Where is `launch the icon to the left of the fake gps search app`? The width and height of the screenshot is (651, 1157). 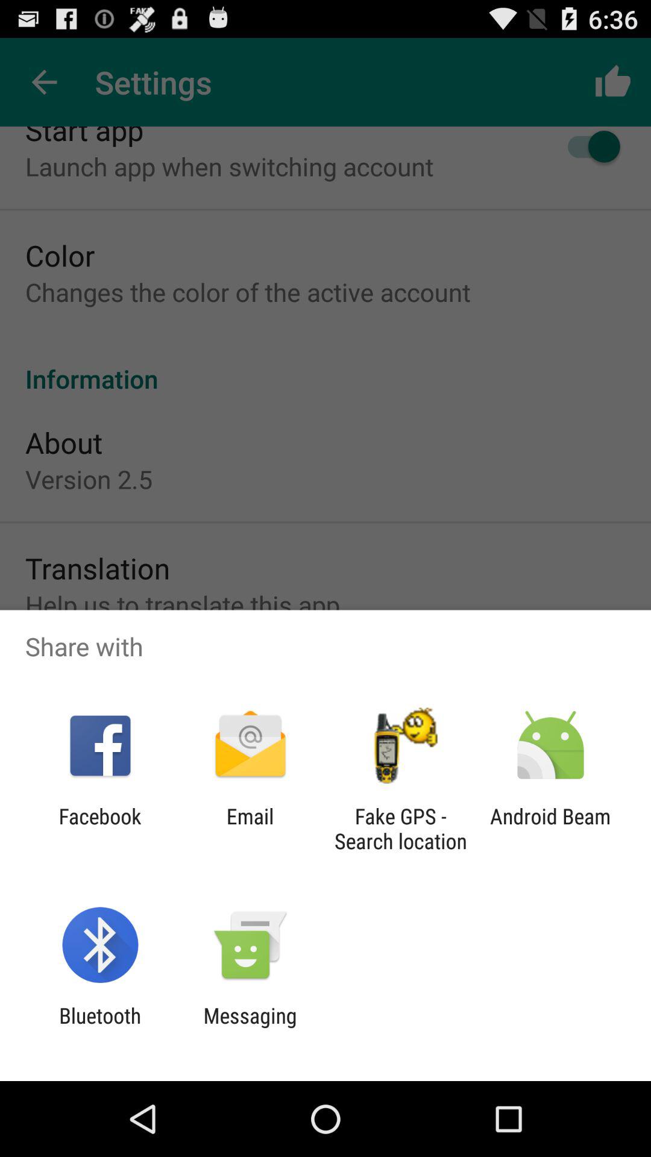
launch the icon to the left of the fake gps search app is located at coordinates (250, 829).